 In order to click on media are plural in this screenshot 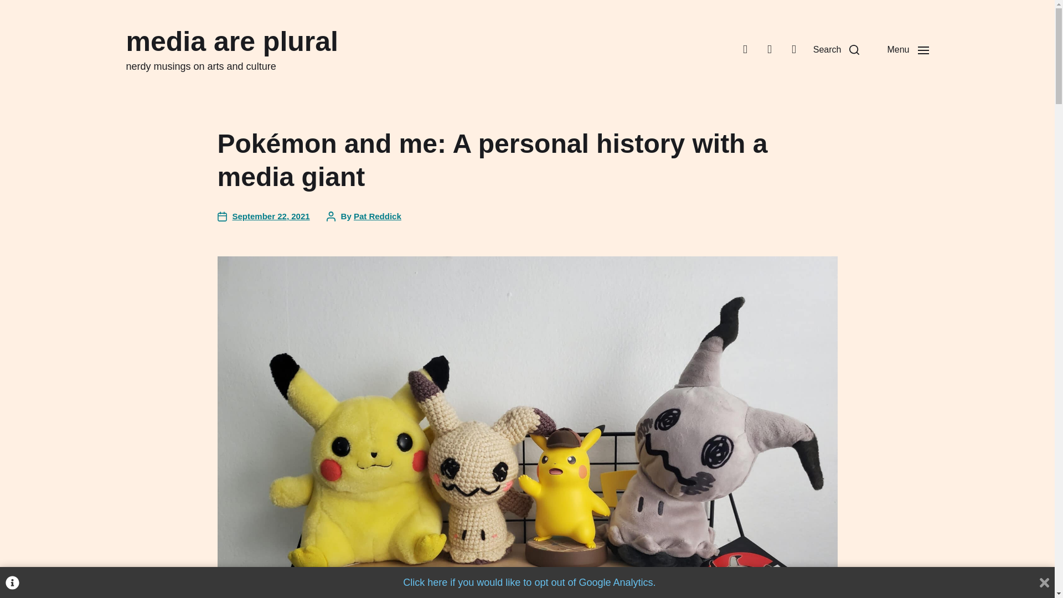, I will do `click(233, 41)`.